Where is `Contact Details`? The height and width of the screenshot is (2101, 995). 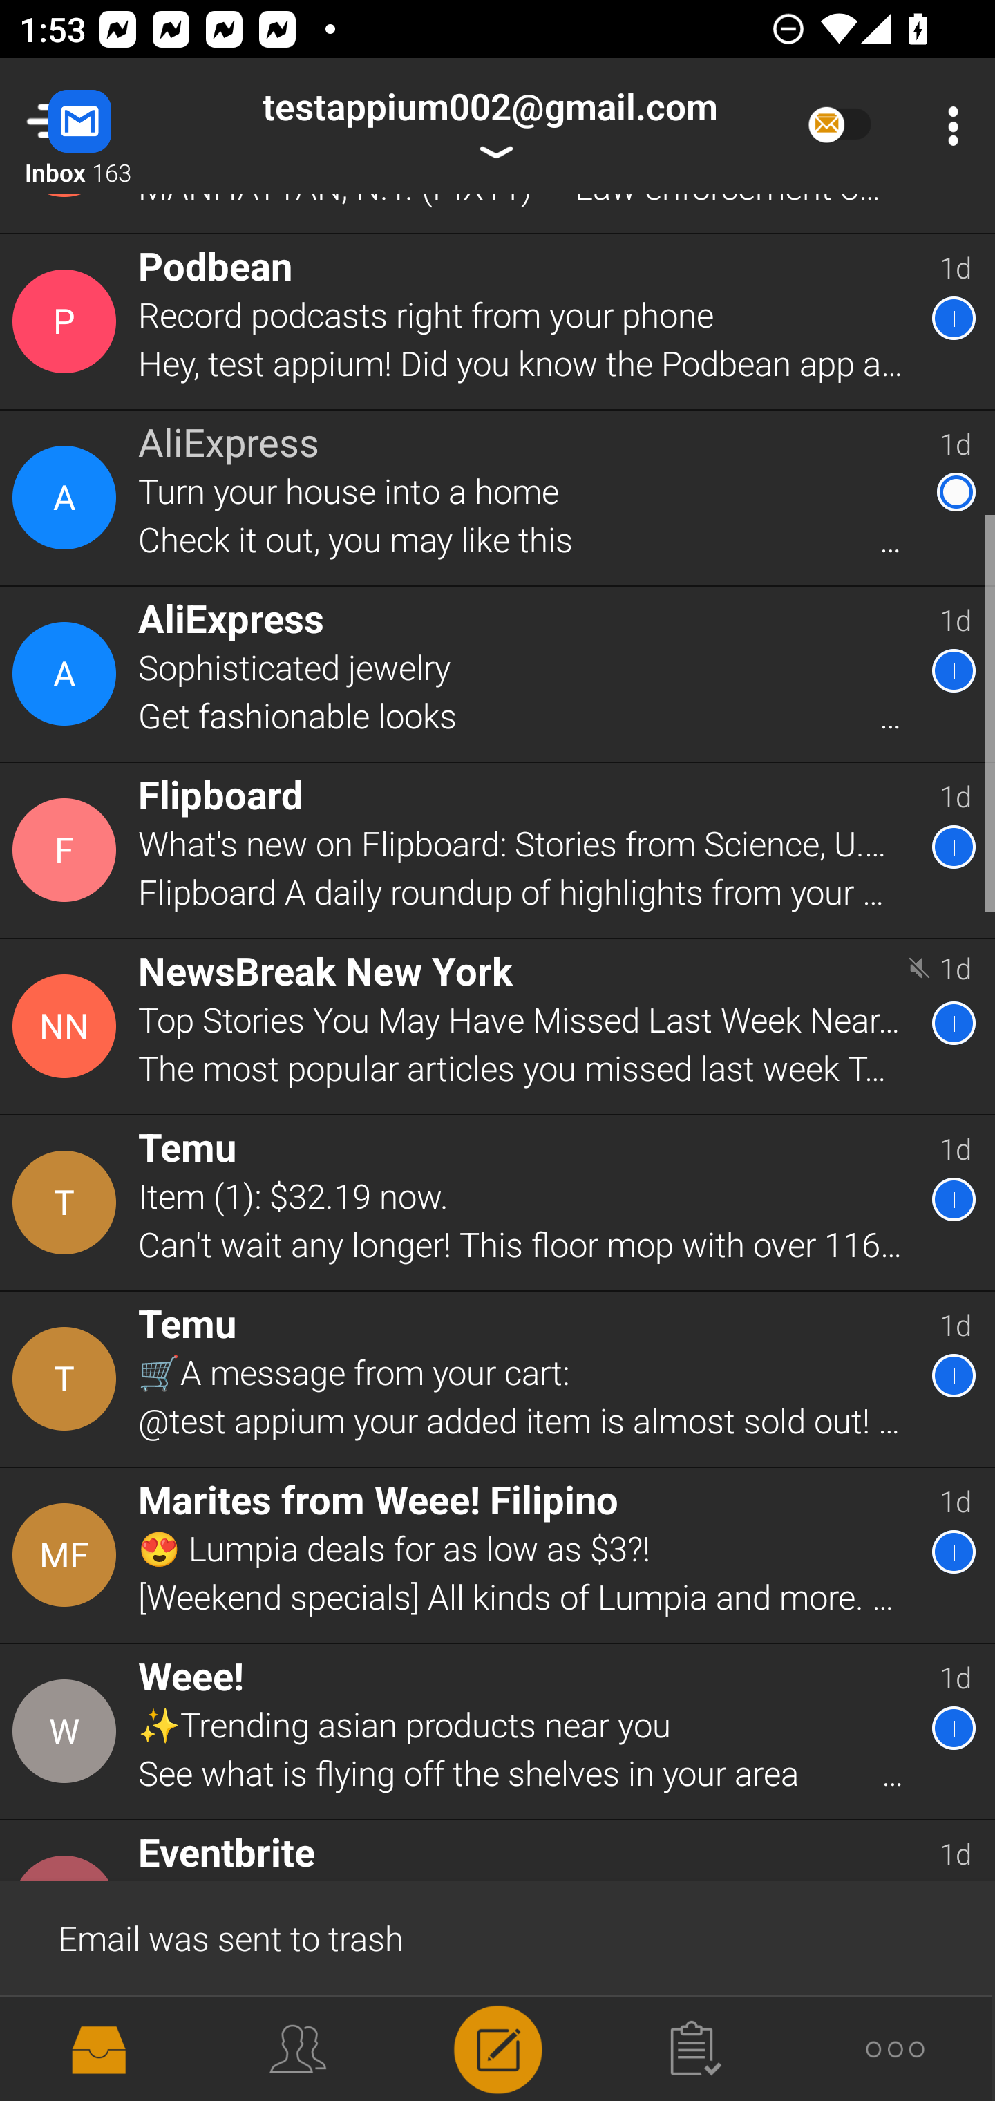
Contact Details is located at coordinates (68, 1732).